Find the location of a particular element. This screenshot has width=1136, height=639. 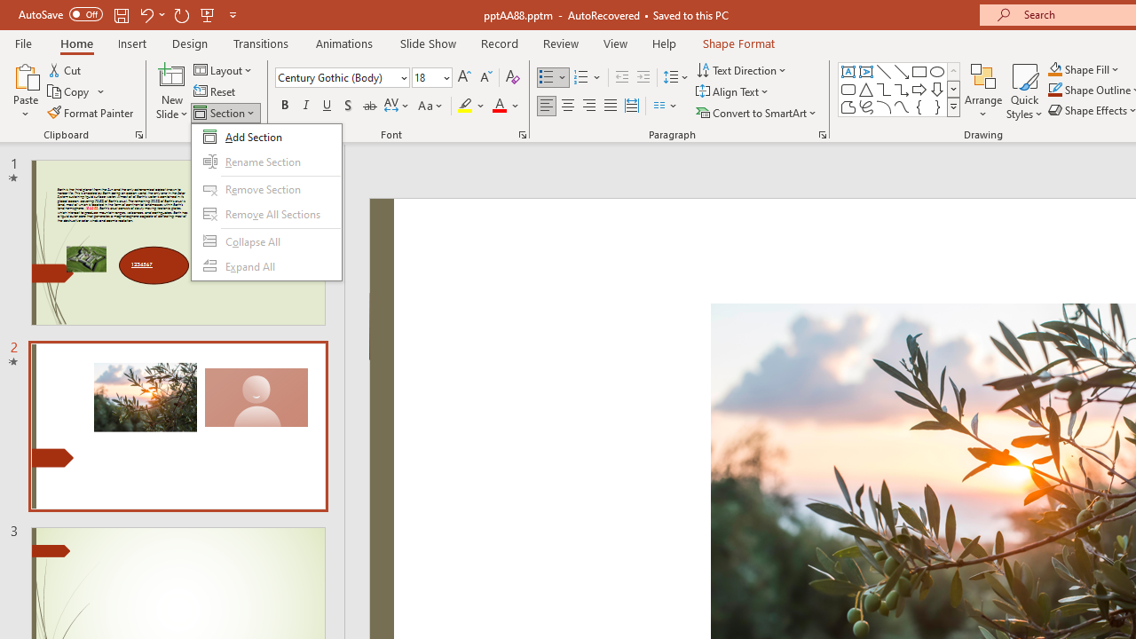

&Section is located at coordinates (266, 201).